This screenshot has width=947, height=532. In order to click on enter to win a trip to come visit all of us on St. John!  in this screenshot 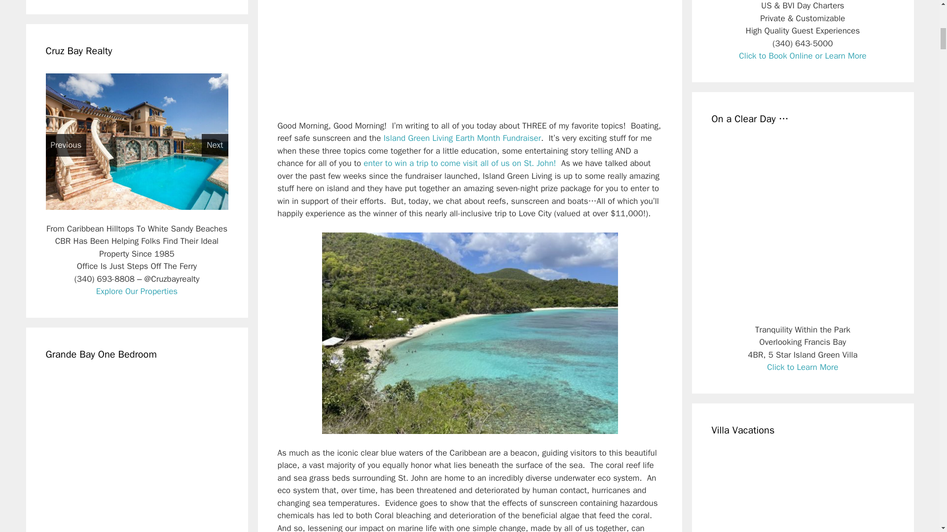, I will do `click(461, 163)`.